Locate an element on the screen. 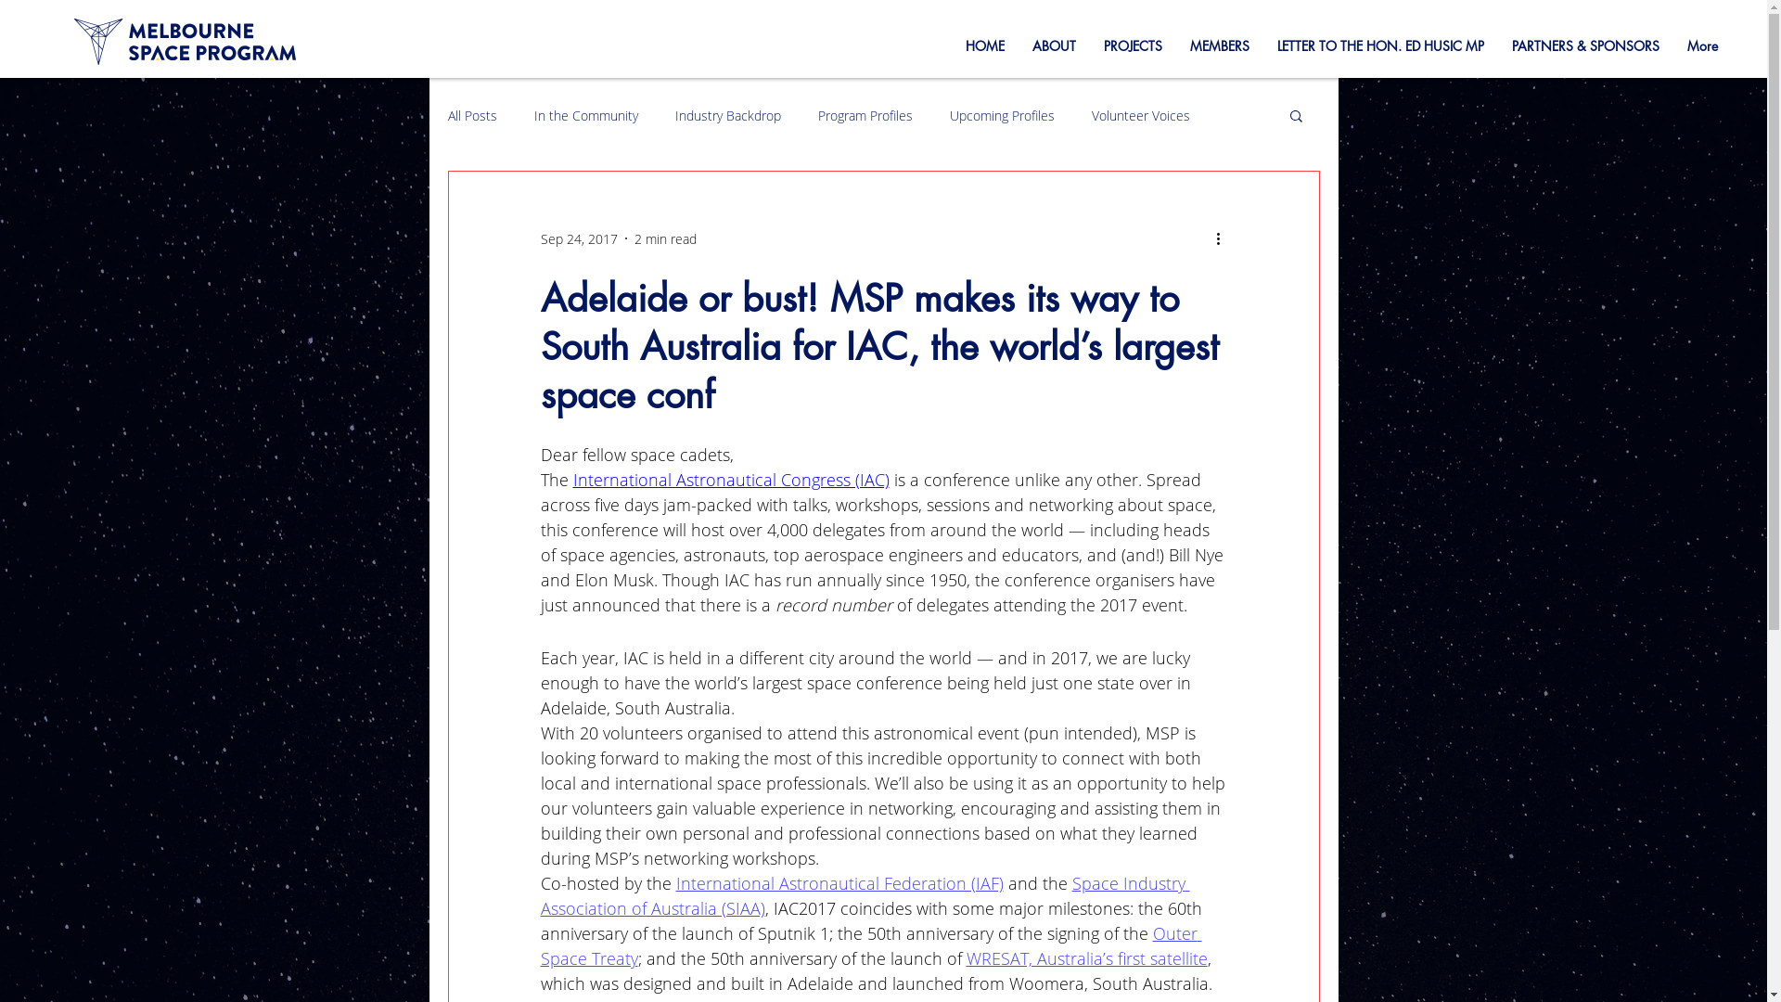 This screenshot has width=1781, height=1002. Upcoming Profiles is located at coordinates (1002, 115).